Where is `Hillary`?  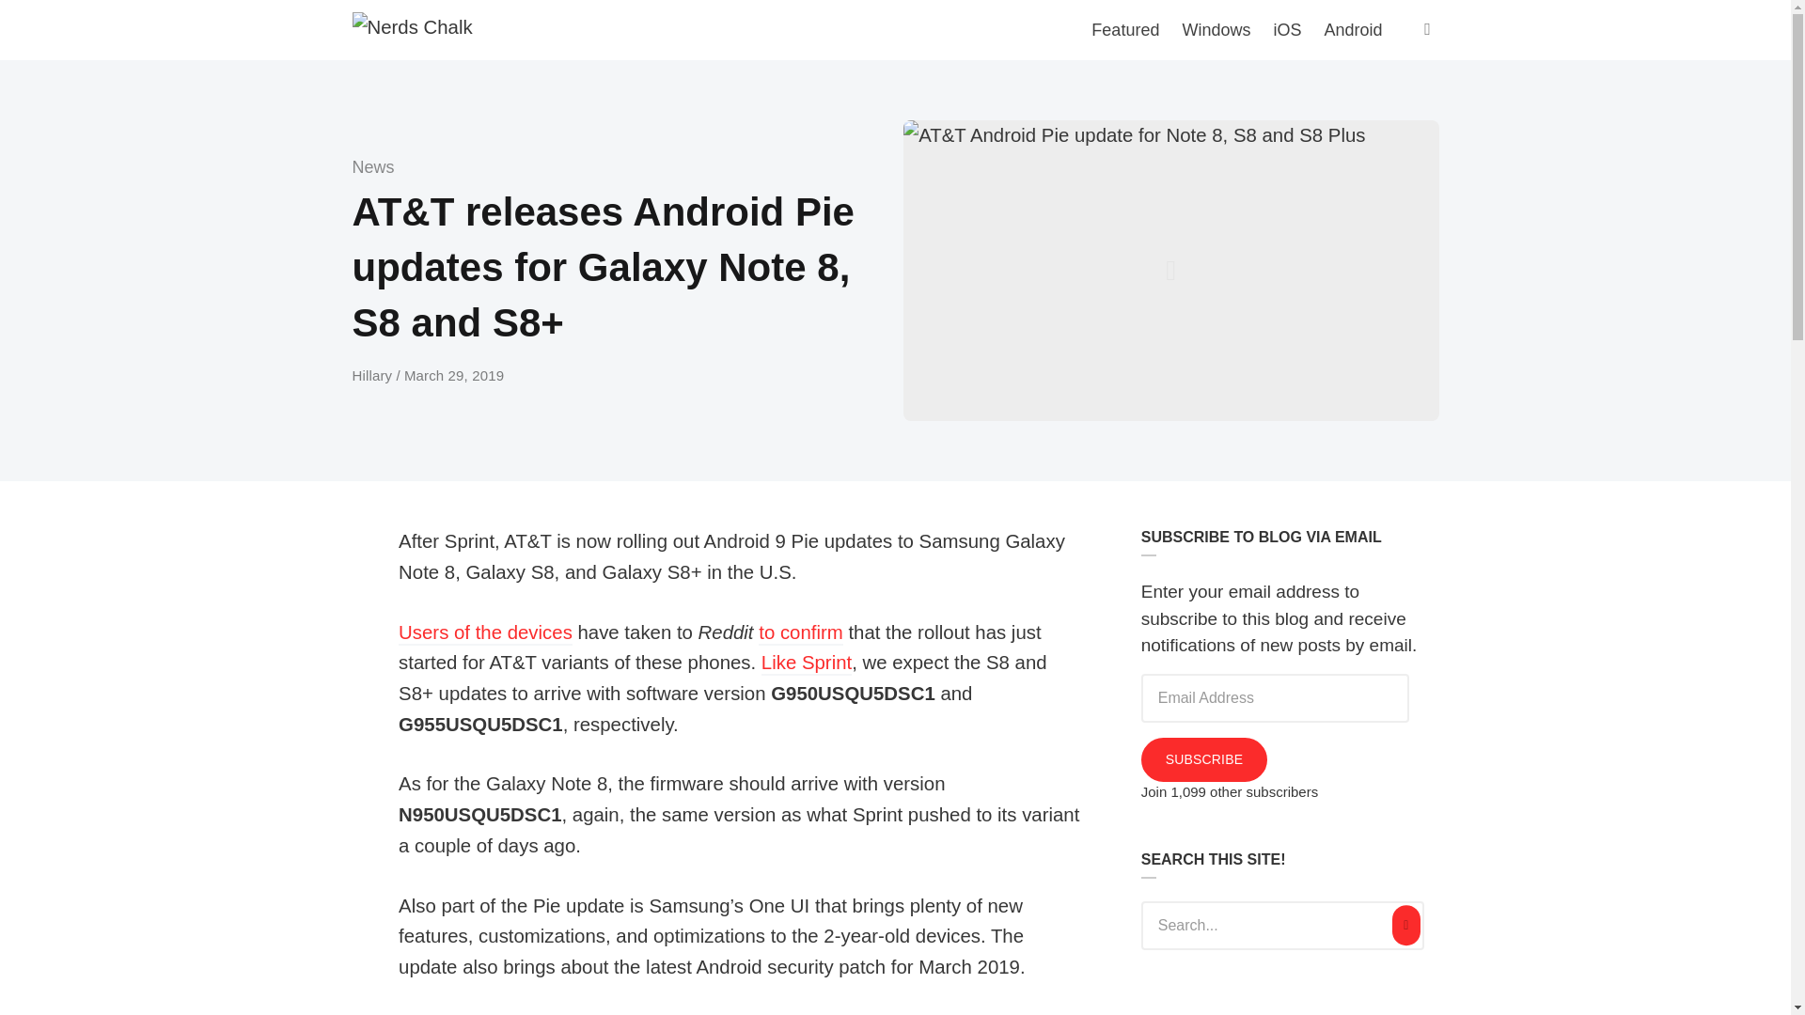 Hillary is located at coordinates (373, 375).